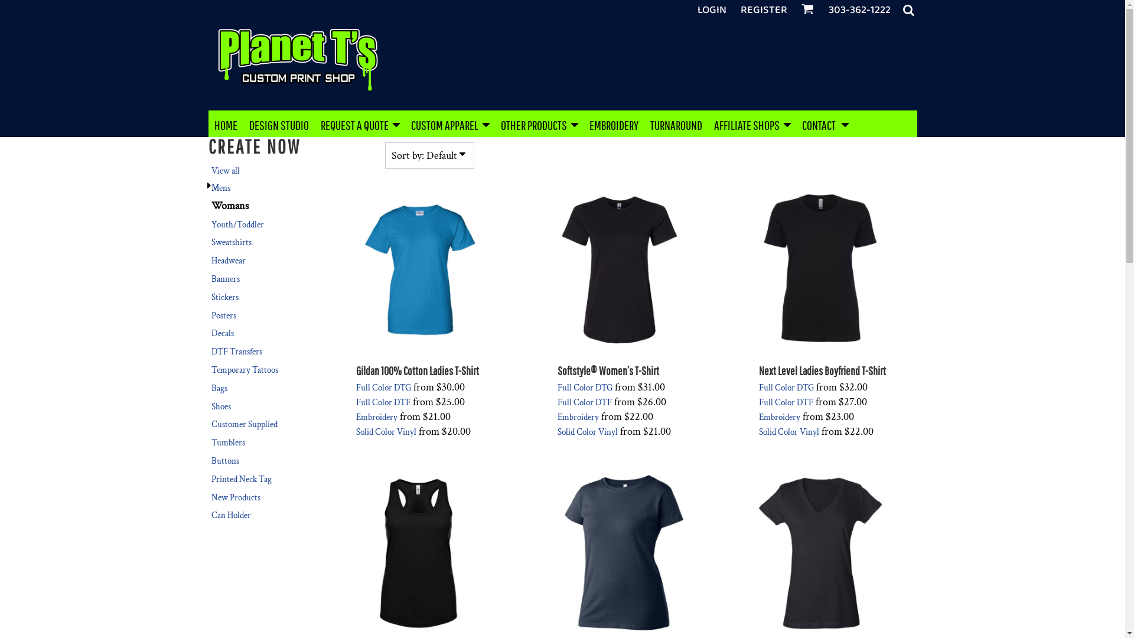 This screenshot has height=638, width=1134. What do you see at coordinates (225, 298) in the screenshot?
I see `Stickers` at bounding box center [225, 298].